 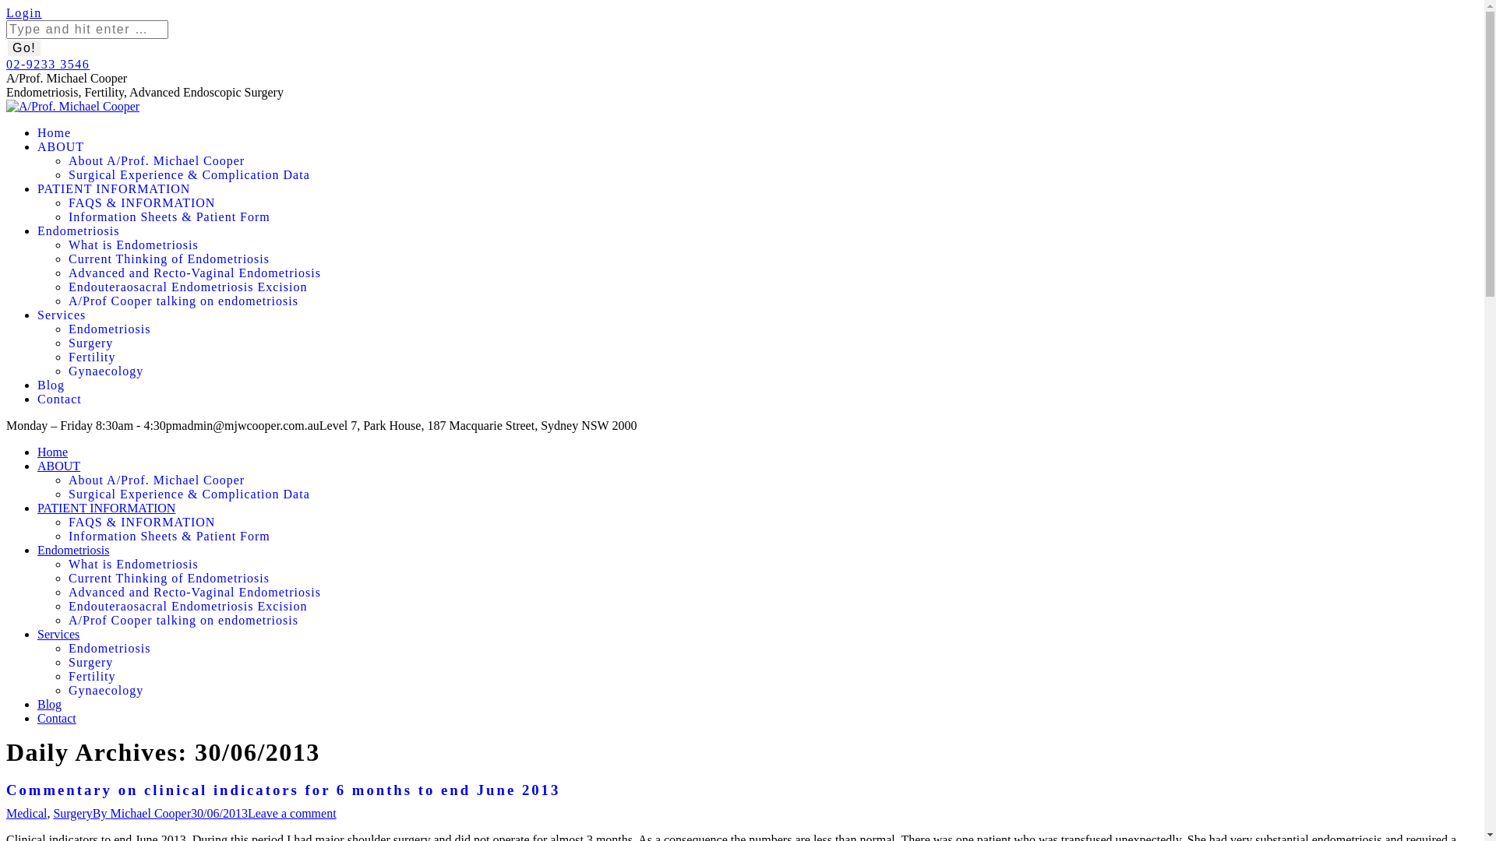 I want to click on Endouteraosacral Endometriosis Excision, so click(x=773, y=606).